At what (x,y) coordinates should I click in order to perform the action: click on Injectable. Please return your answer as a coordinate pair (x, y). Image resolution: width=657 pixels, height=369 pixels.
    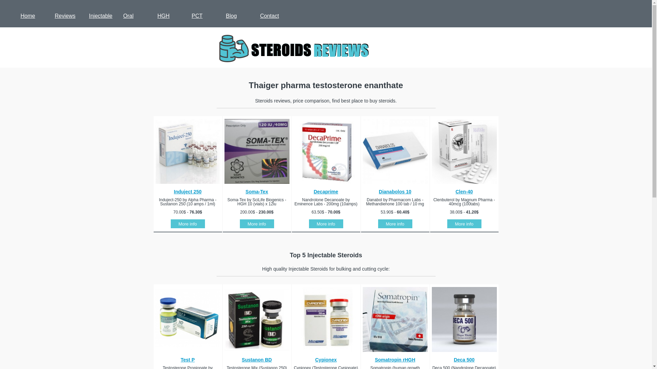
    Looking at the image, I should click on (101, 16).